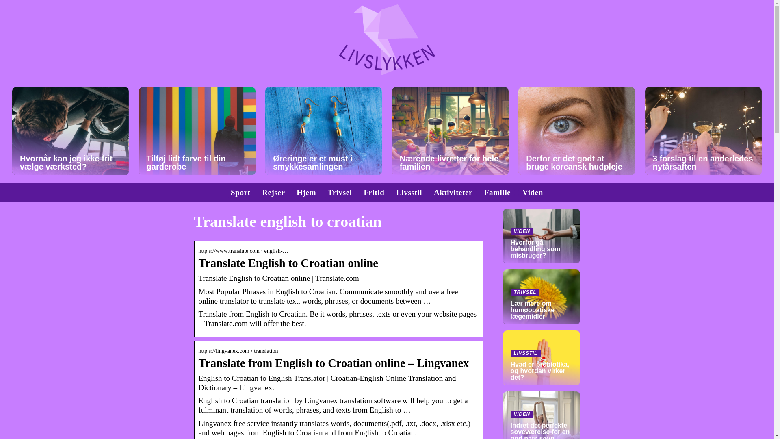  What do you see at coordinates (453, 192) in the screenshot?
I see `Aktiviteter` at bounding box center [453, 192].